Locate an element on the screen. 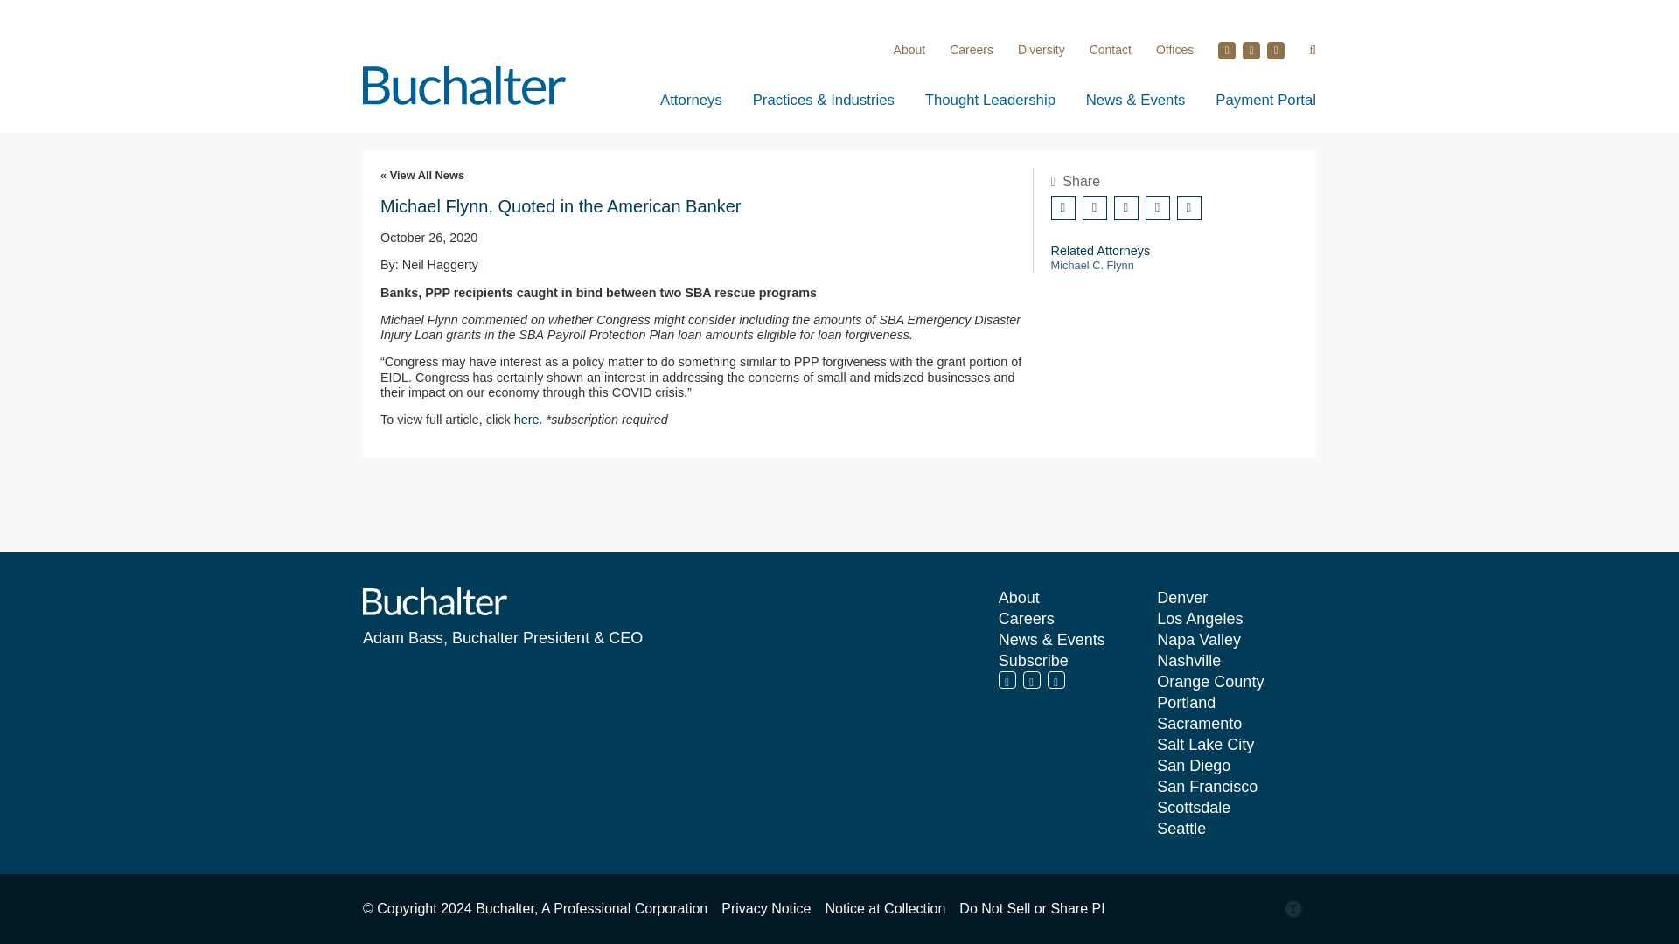 The width and height of the screenshot is (1679, 944). Offices is located at coordinates (1175, 49).